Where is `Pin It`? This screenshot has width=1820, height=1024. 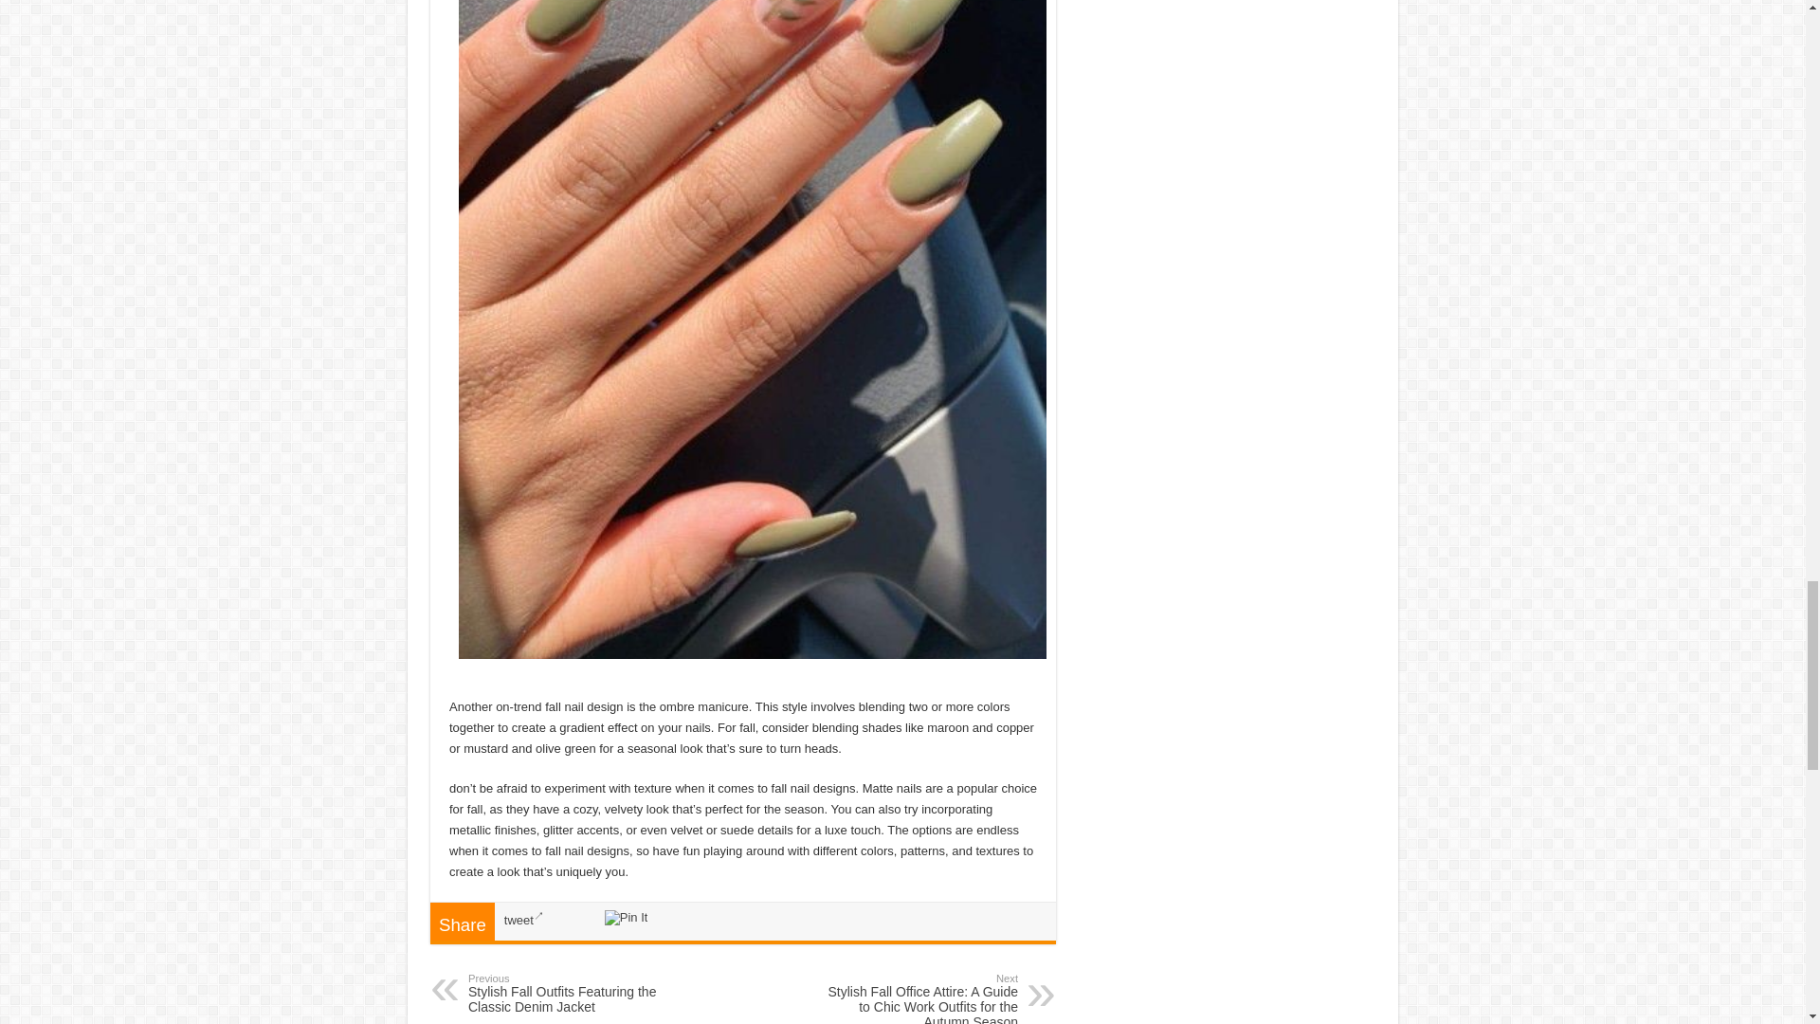 Pin It is located at coordinates (626, 918).